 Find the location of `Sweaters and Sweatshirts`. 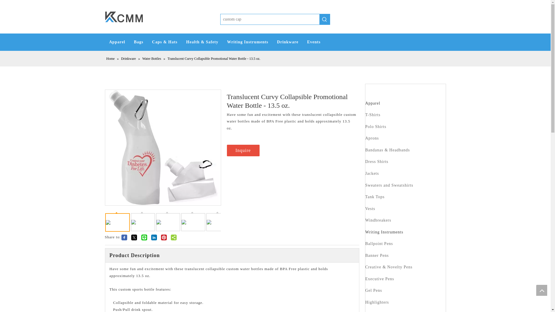

Sweaters and Sweatshirts is located at coordinates (389, 185).